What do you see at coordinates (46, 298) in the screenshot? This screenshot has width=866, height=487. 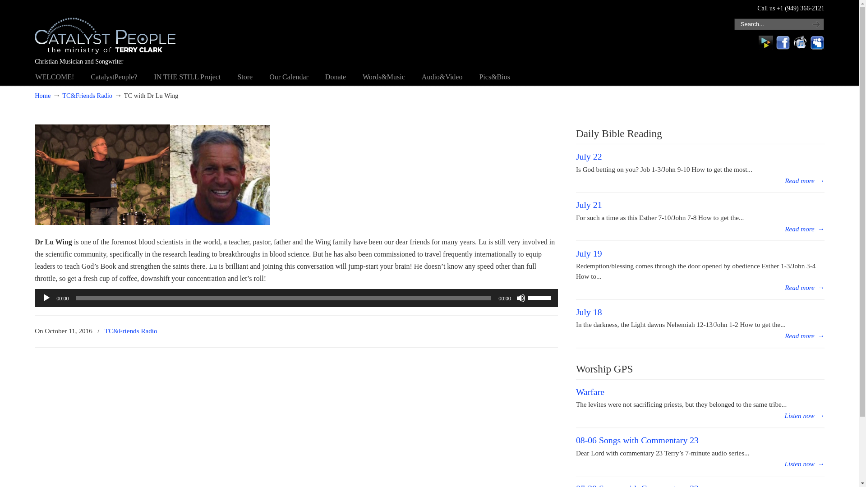 I see `Play` at bounding box center [46, 298].